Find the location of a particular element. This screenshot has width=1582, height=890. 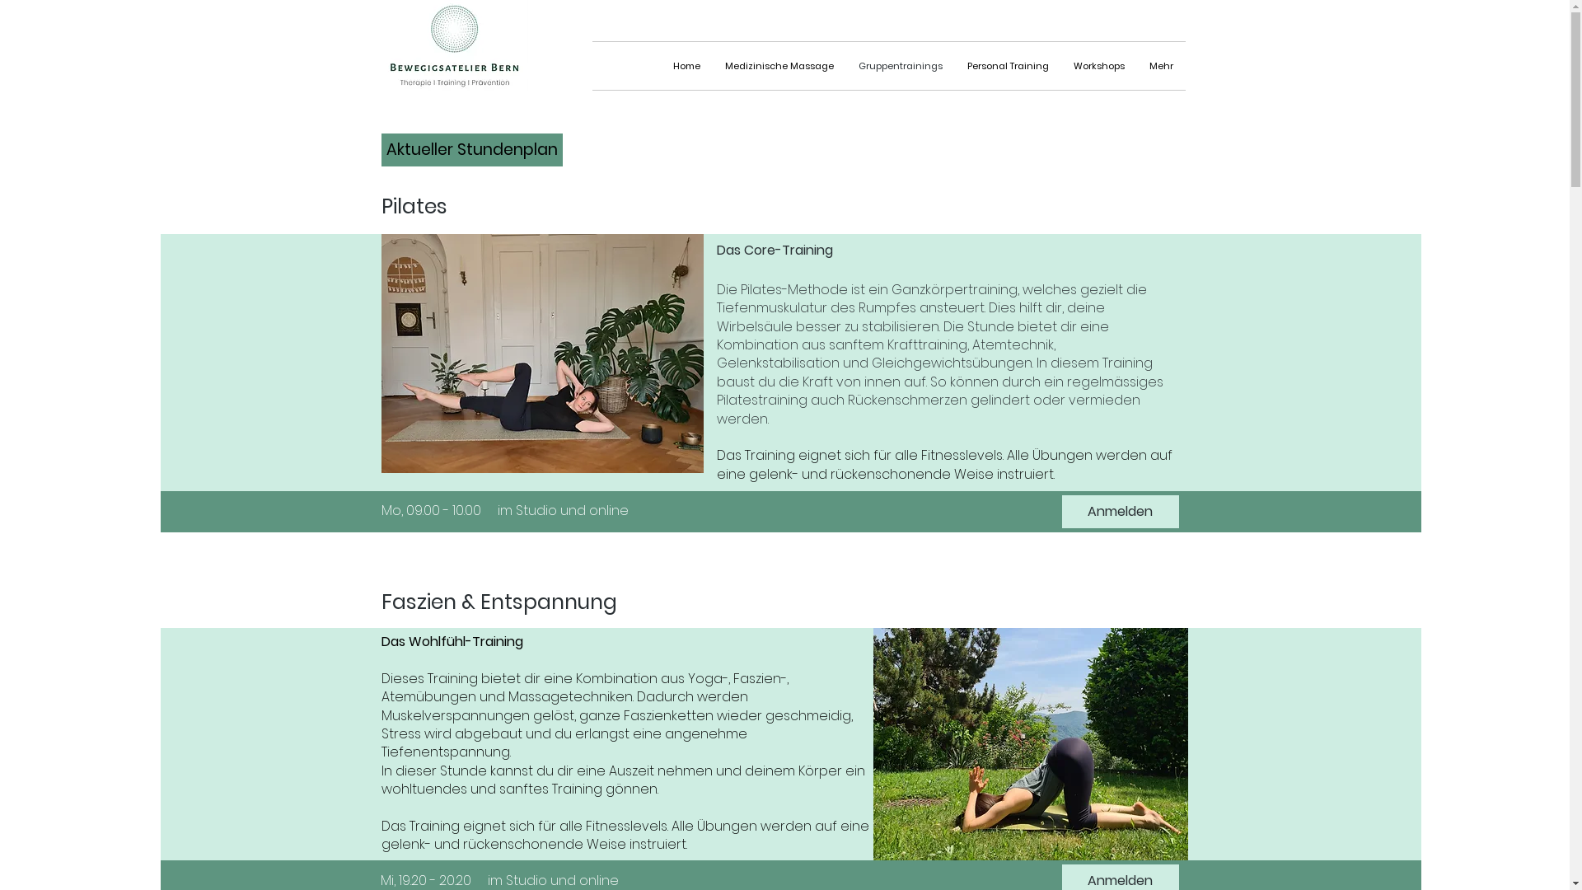

Gruppentrainings is located at coordinates (900, 66).